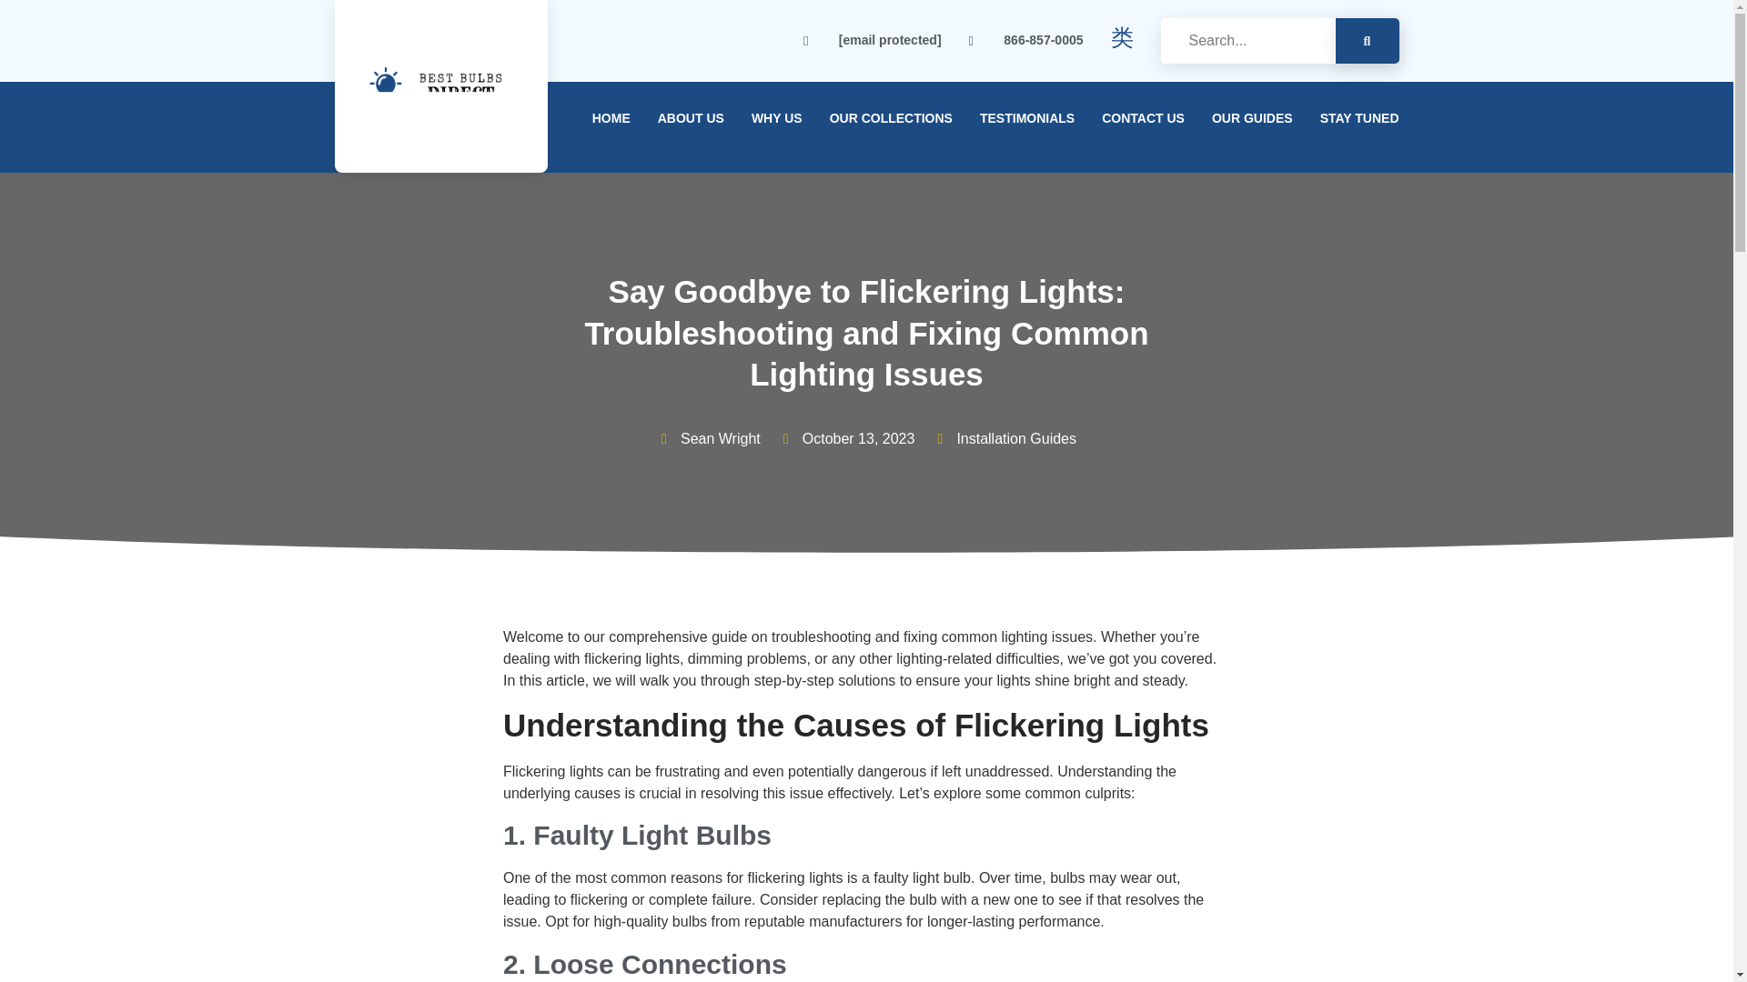 The image size is (1747, 982). I want to click on OUR COLLECTIONS, so click(890, 117).